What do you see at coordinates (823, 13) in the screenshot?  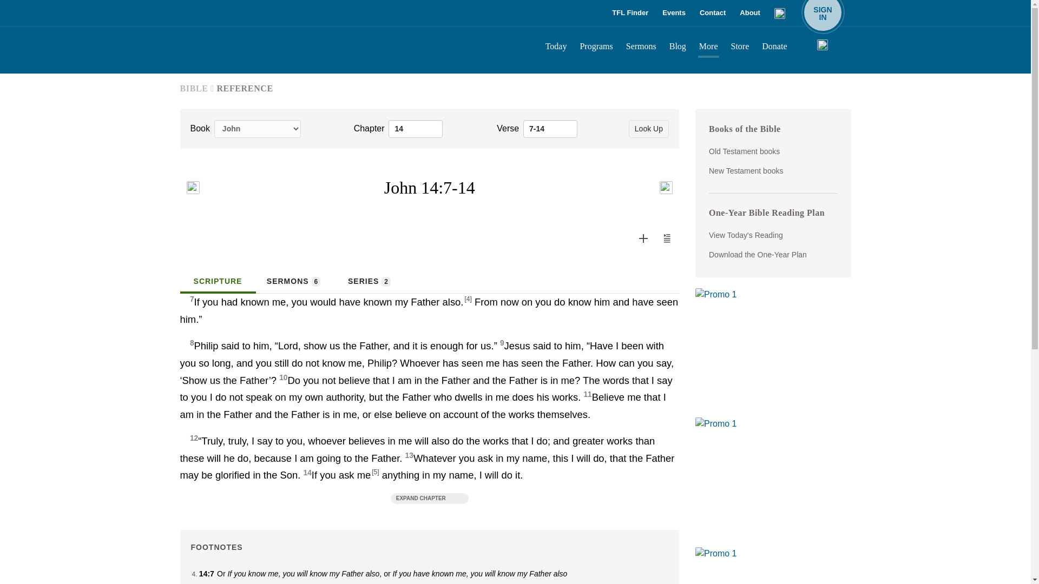 I see `About` at bounding box center [823, 13].